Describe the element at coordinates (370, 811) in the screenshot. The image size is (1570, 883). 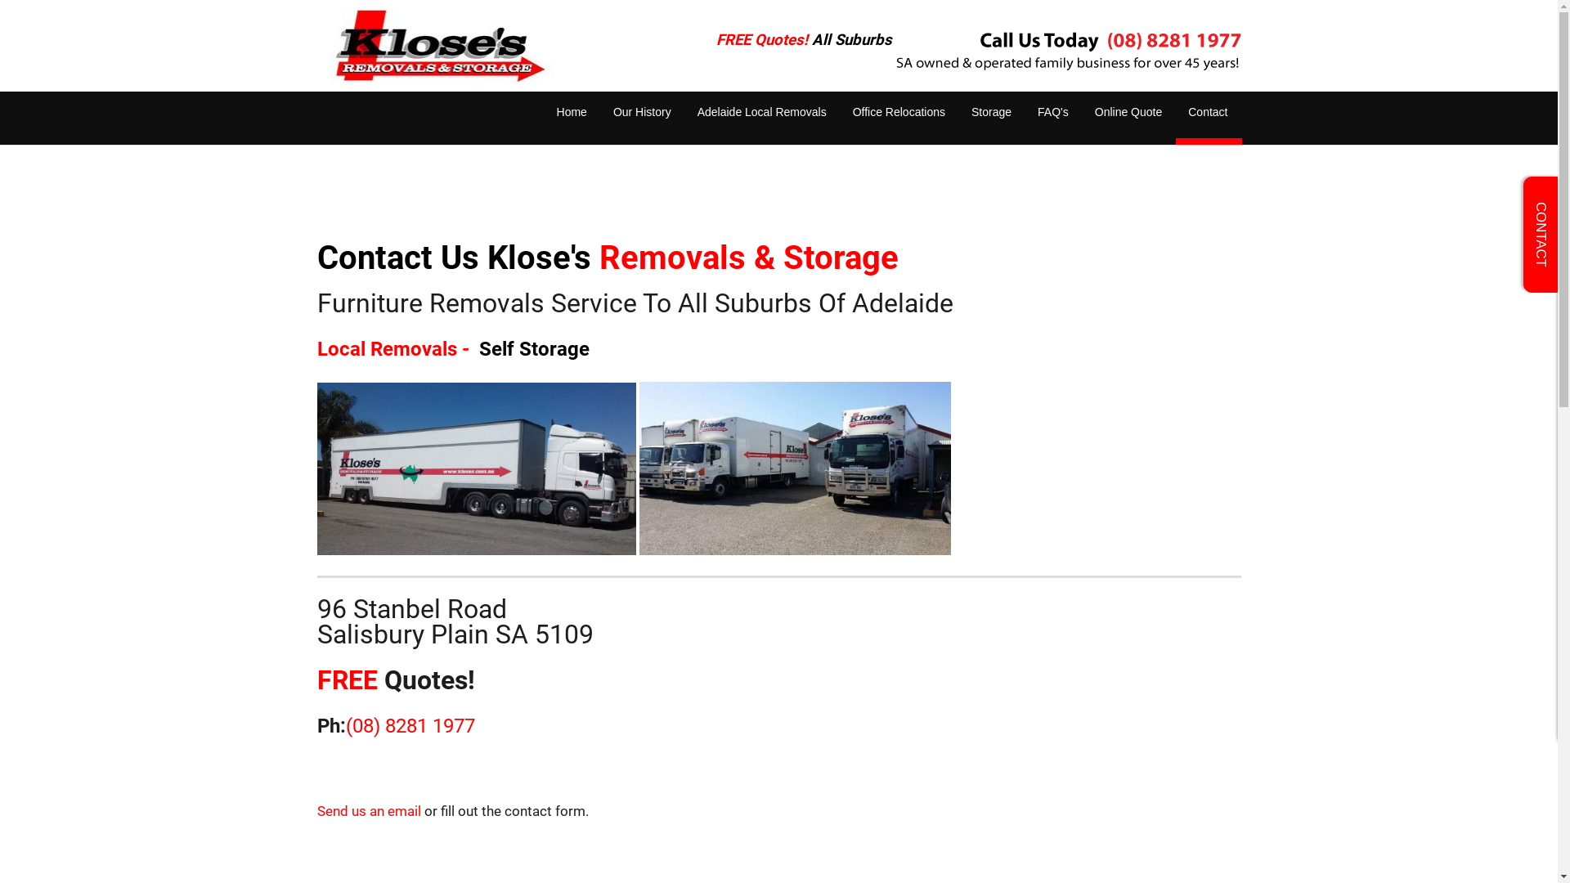
I see `Send us an email` at that location.